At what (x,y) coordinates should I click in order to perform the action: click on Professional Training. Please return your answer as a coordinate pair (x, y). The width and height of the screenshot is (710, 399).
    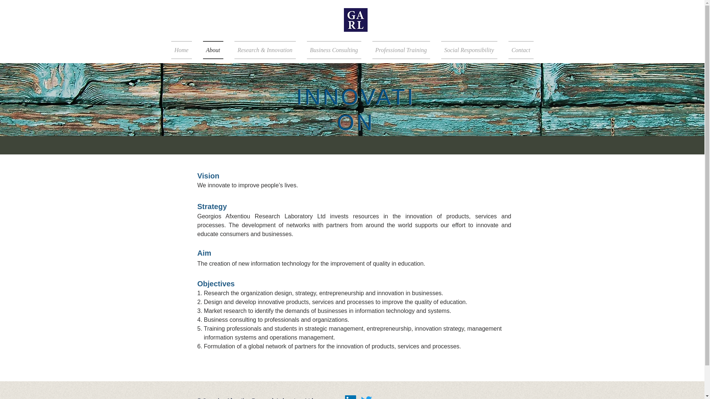
    Looking at the image, I should click on (401, 50).